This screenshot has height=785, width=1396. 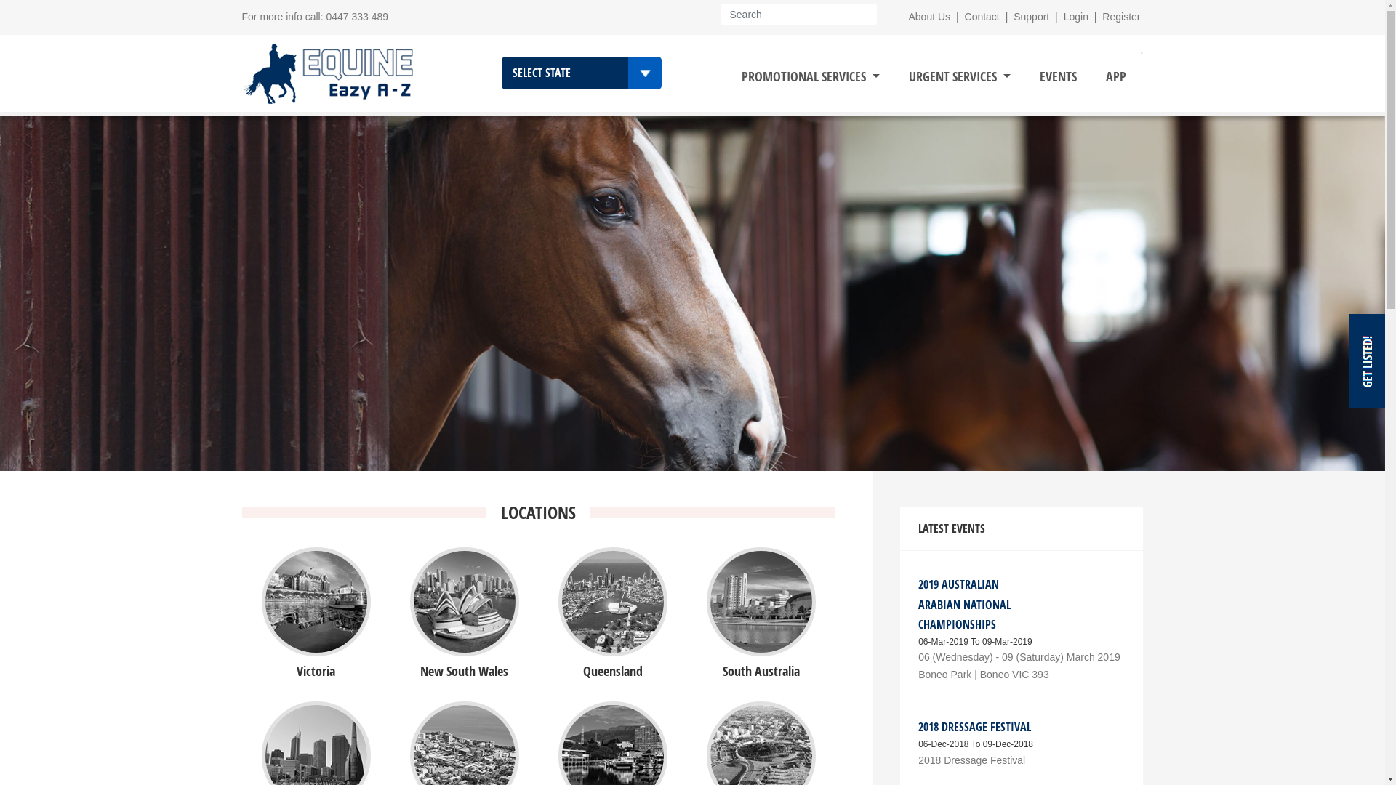 What do you see at coordinates (357, 17) in the screenshot?
I see `0447 333 489` at bounding box center [357, 17].